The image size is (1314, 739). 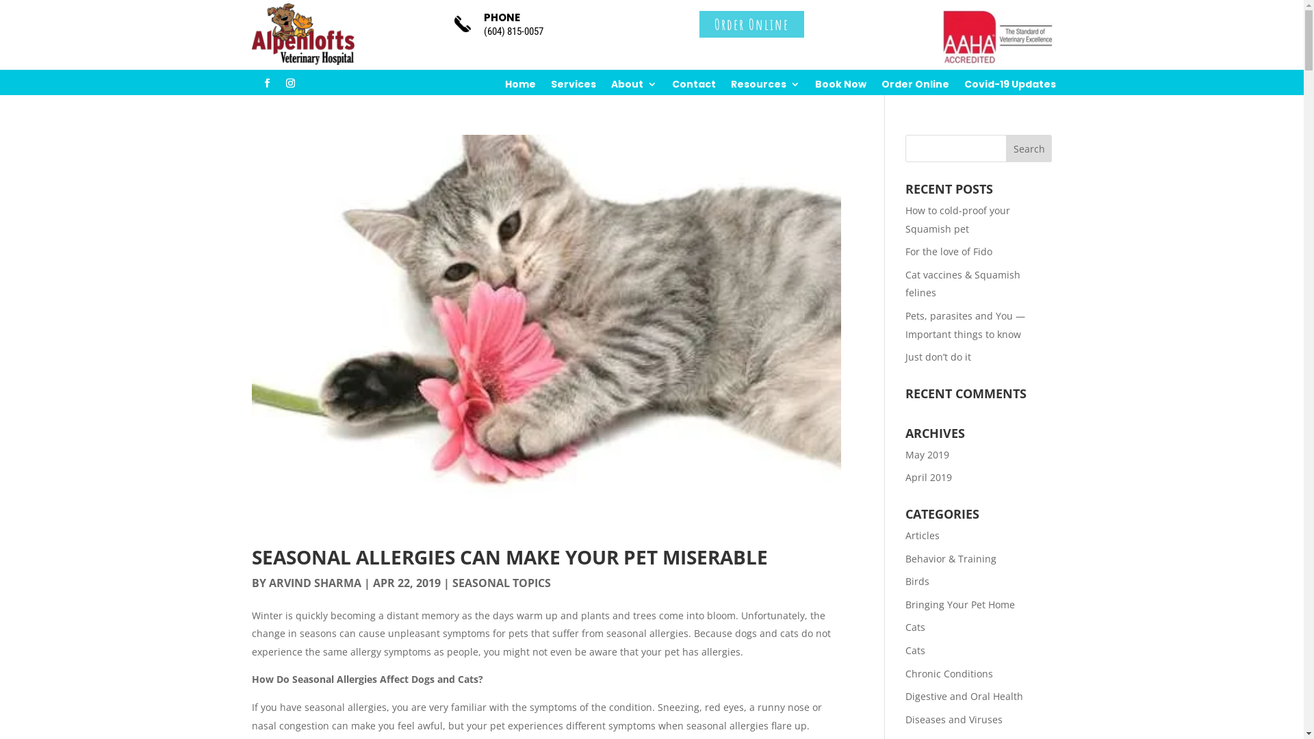 I want to click on April 2019, so click(x=929, y=478).